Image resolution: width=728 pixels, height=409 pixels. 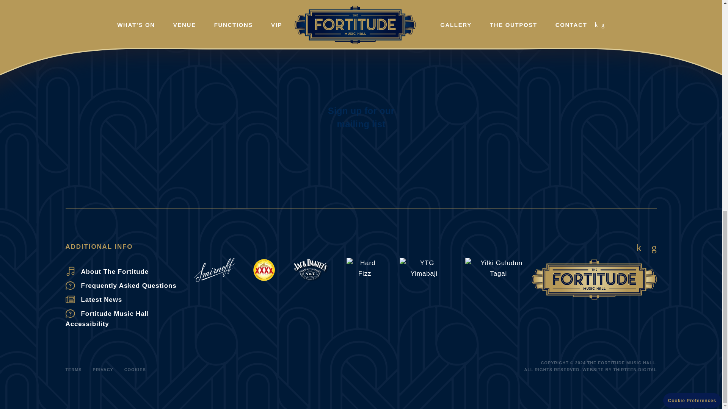 What do you see at coordinates (102, 369) in the screenshot?
I see `PRIVACY` at bounding box center [102, 369].